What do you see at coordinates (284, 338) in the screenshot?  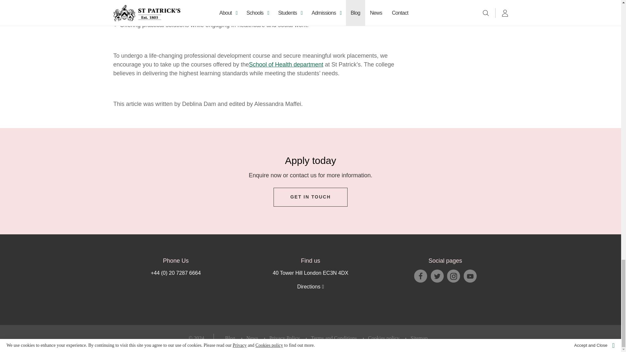 I see `Privacy Policy` at bounding box center [284, 338].